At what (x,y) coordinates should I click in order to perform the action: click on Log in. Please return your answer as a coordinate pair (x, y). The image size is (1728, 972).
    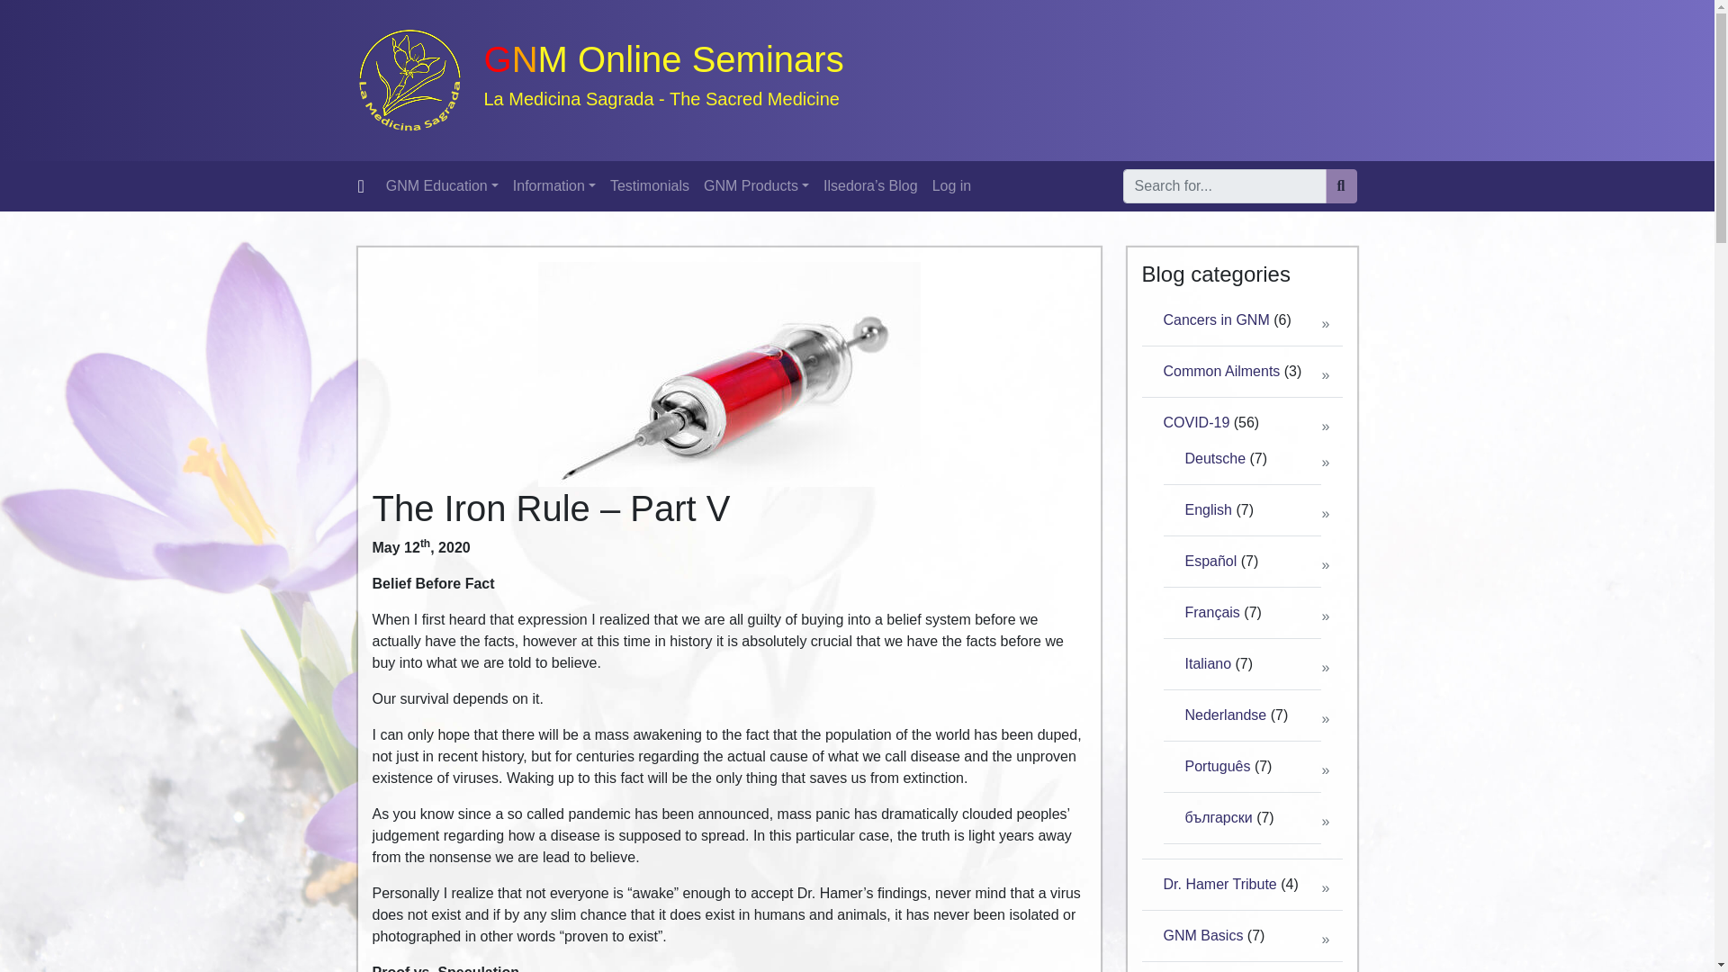
    Looking at the image, I should click on (952, 185).